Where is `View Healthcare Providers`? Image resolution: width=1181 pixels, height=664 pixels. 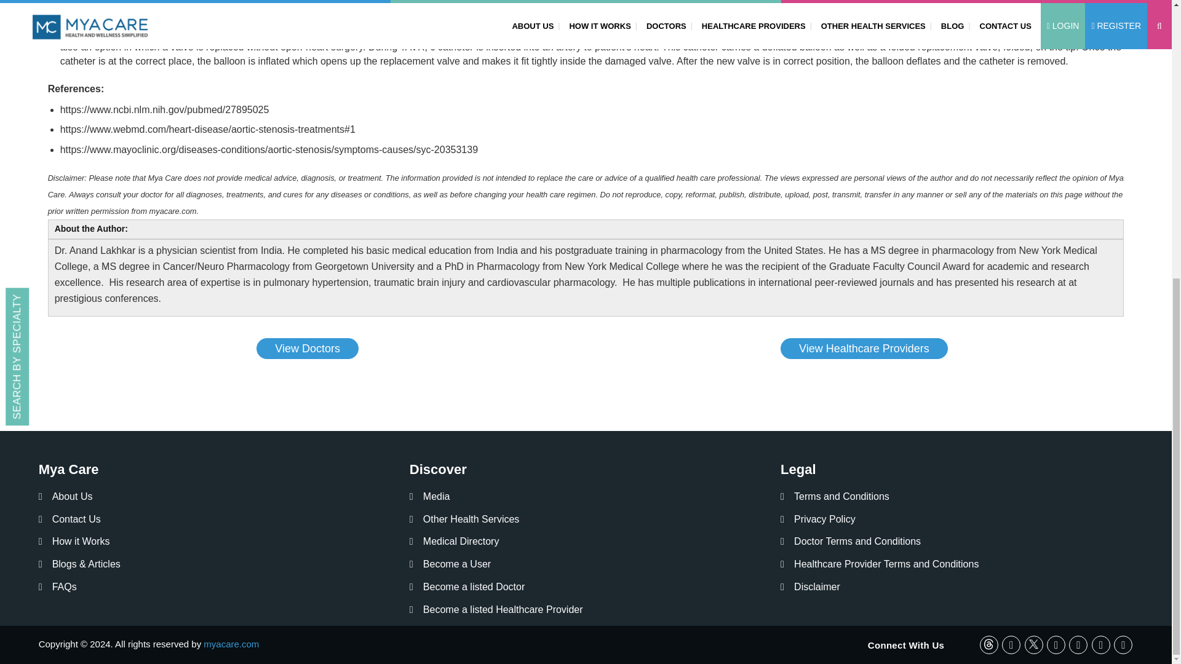
View Healthcare Providers is located at coordinates (864, 348).